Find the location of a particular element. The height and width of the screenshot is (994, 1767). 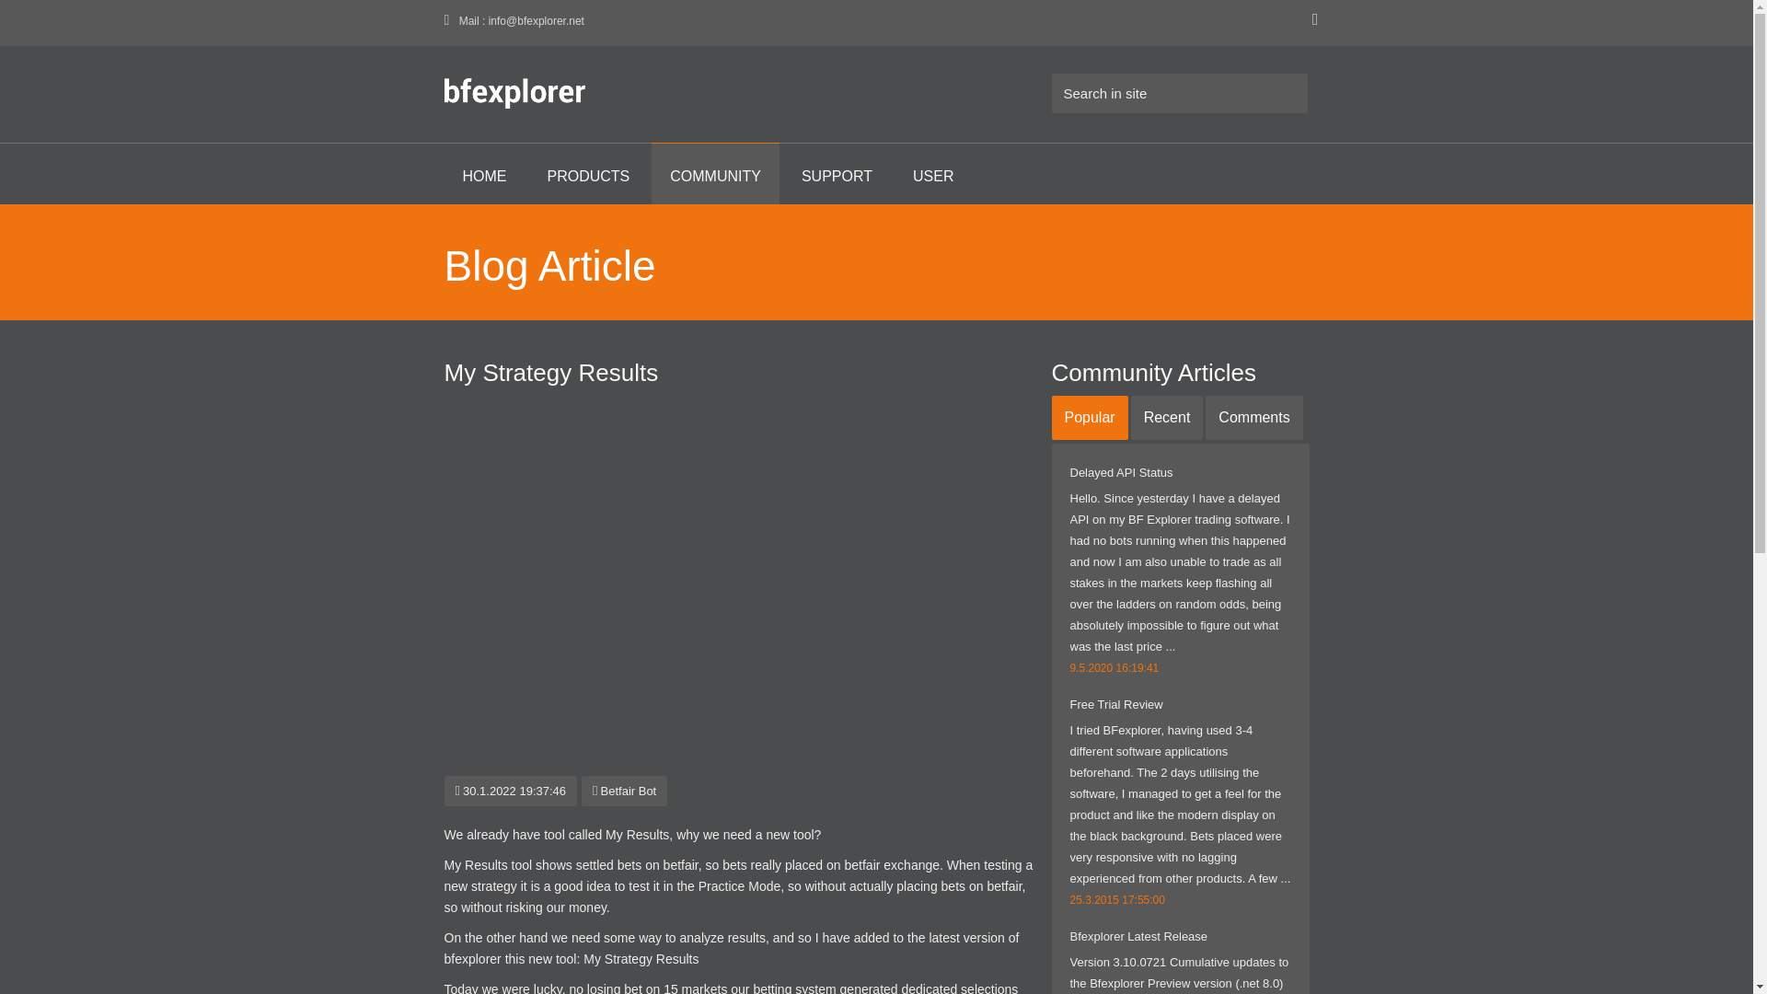

SUPPORT is located at coordinates (836, 173).